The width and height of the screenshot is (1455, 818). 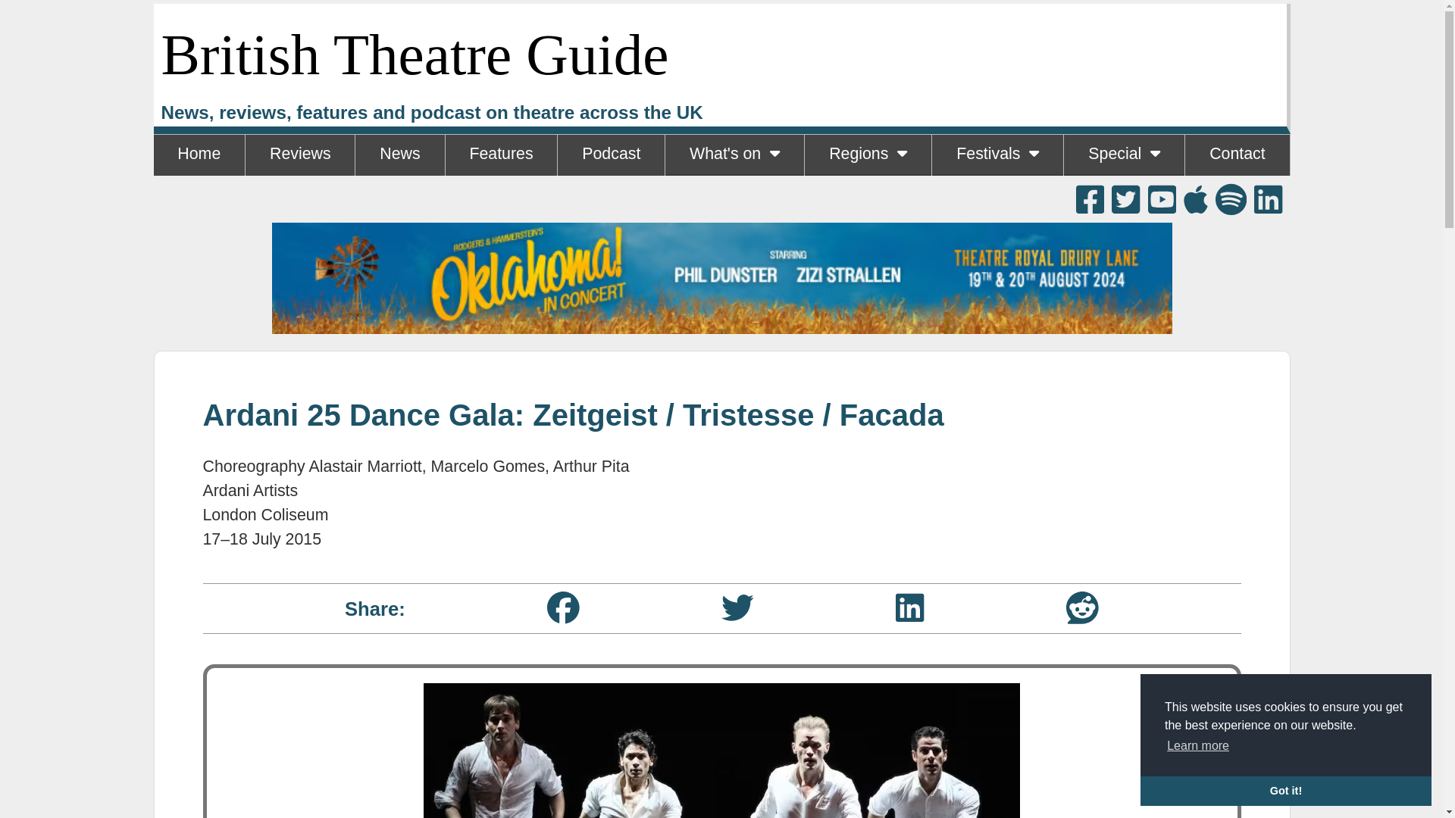 I want to click on Facebook, so click(x=562, y=607).